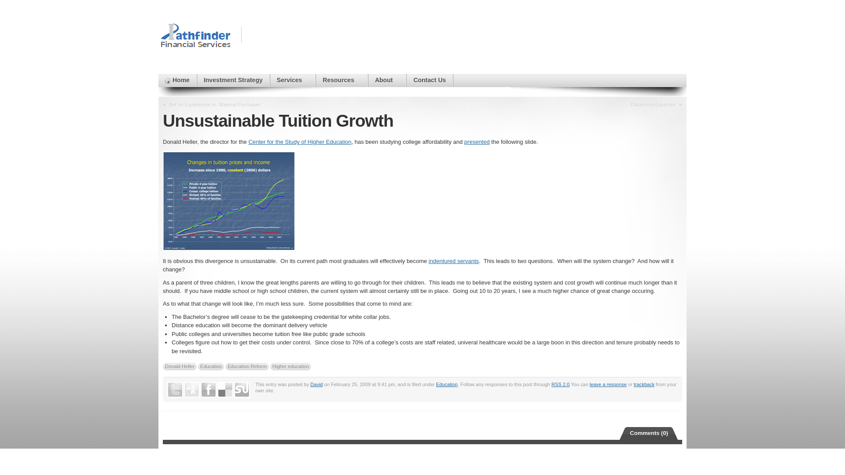 The width and height of the screenshot is (845, 475). I want to click on presented, so click(477, 142).